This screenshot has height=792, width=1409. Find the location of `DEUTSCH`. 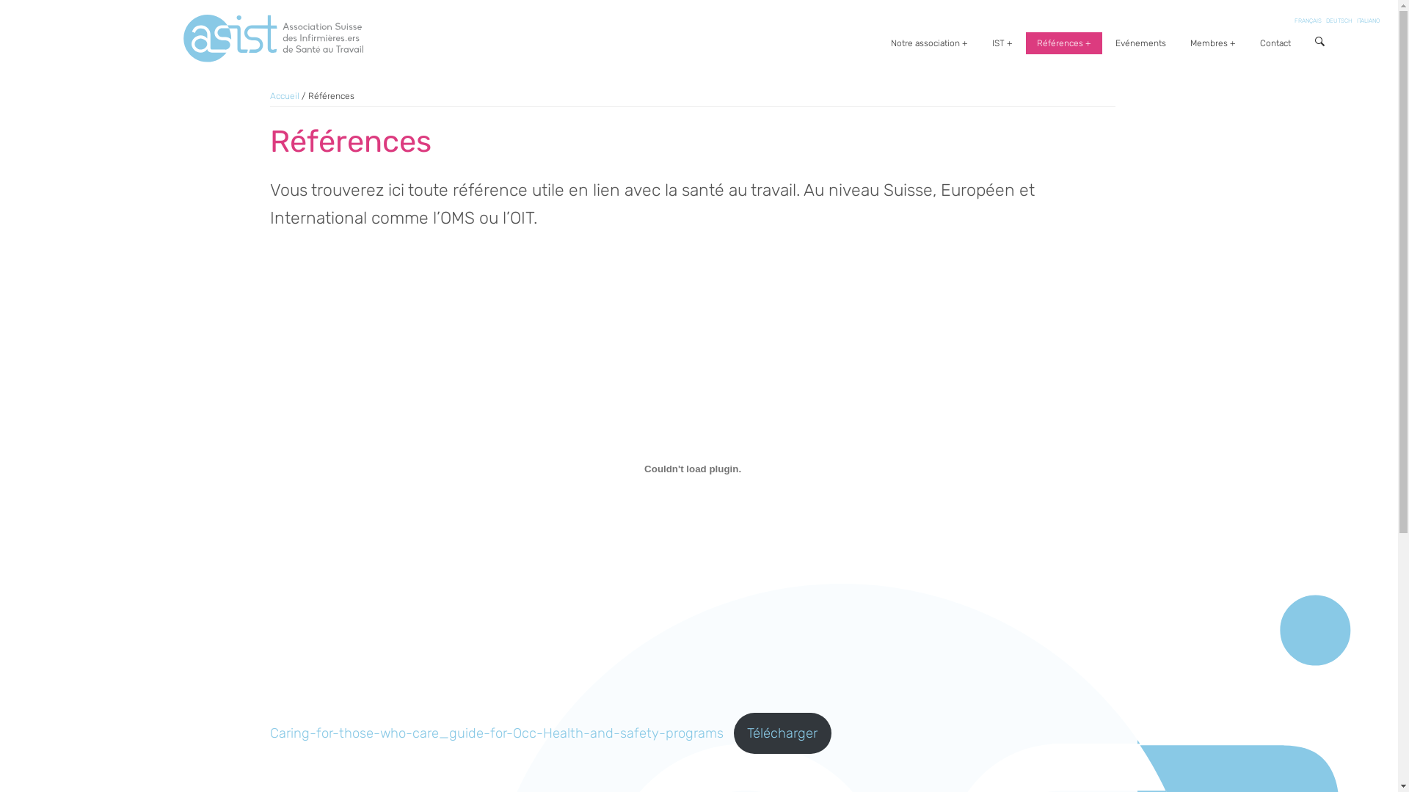

DEUTSCH is located at coordinates (1339, 21).